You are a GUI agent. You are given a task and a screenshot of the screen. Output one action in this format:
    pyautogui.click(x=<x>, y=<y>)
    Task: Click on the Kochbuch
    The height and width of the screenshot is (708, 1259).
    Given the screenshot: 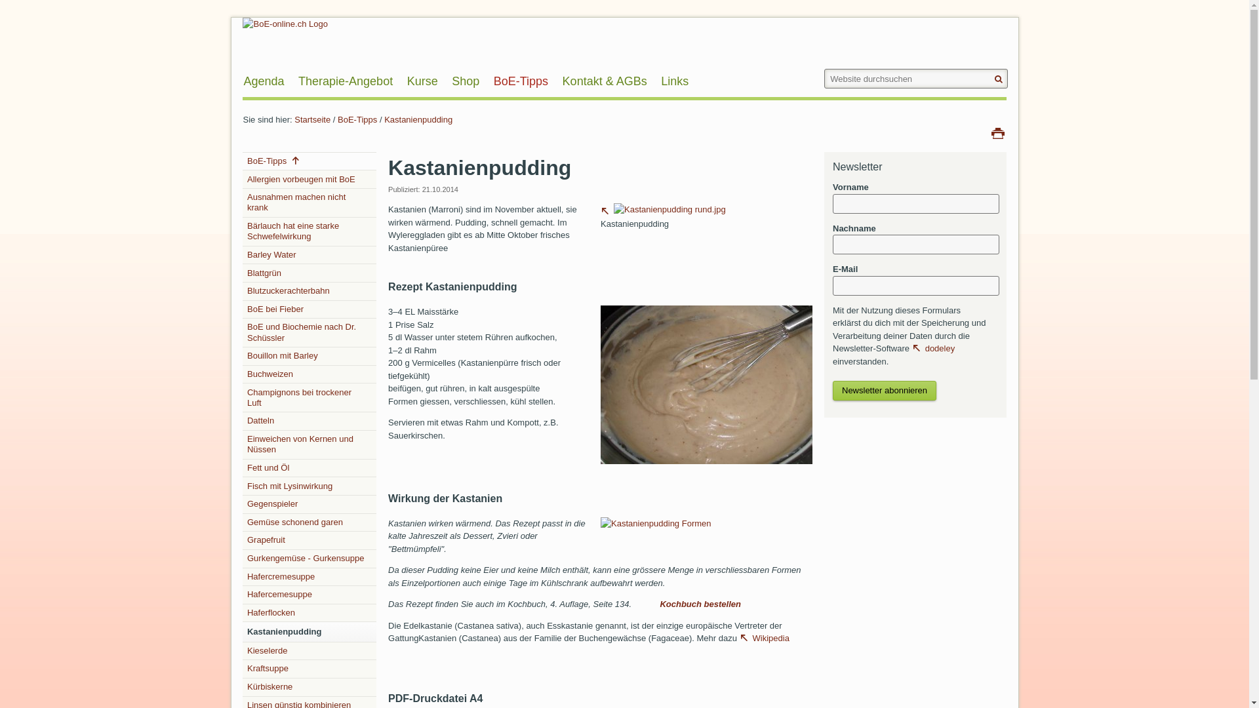 What is the action you would take?
    pyautogui.click(x=682, y=604)
    